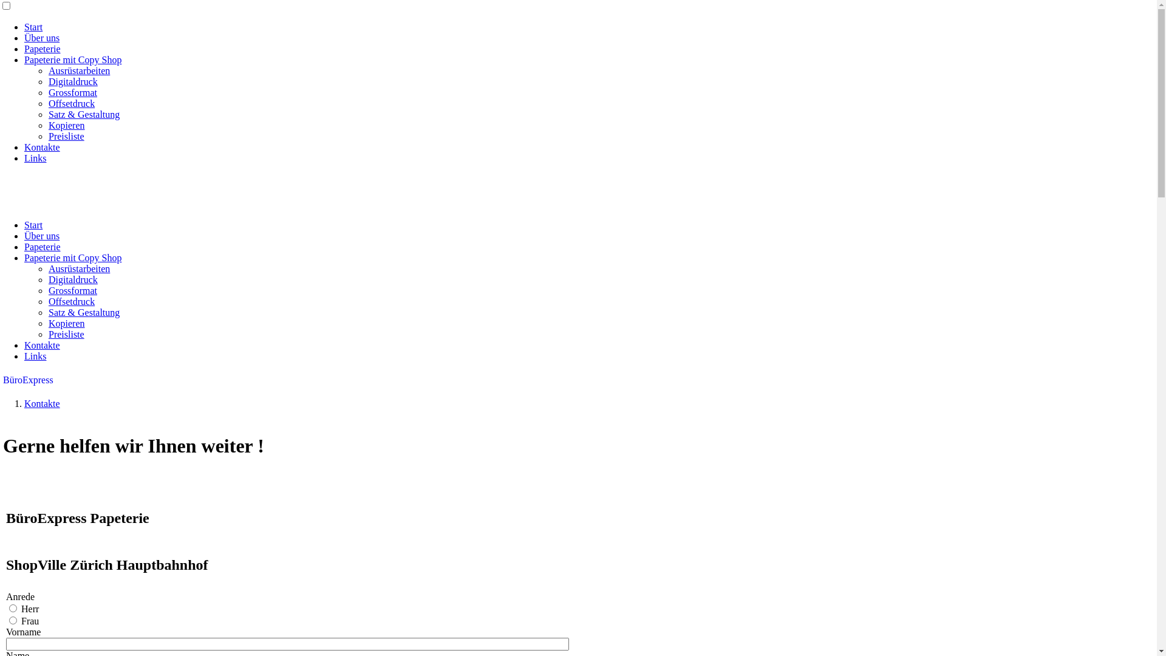 This screenshot has width=1166, height=656. What do you see at coordinates (67, 136) in the screenshot?
I see `Preisliste` at bounding box center [67, 136].